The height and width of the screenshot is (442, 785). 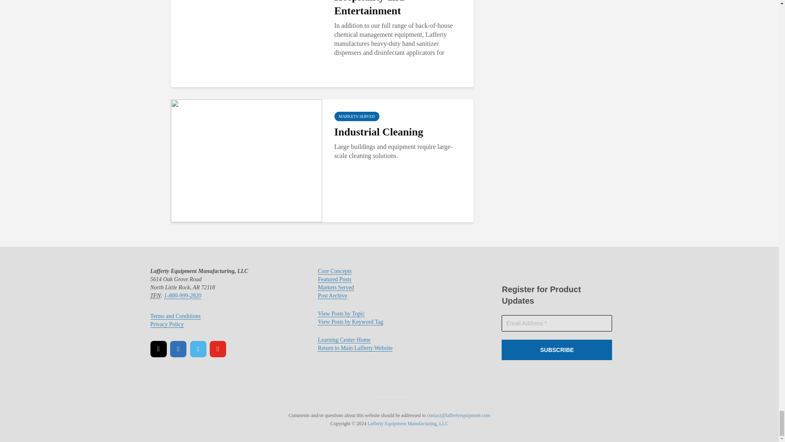 What do you see at coordinates (246, 160) in the screenshot?
I see `Industrial Cleaning` at bounding box center [246, 160].